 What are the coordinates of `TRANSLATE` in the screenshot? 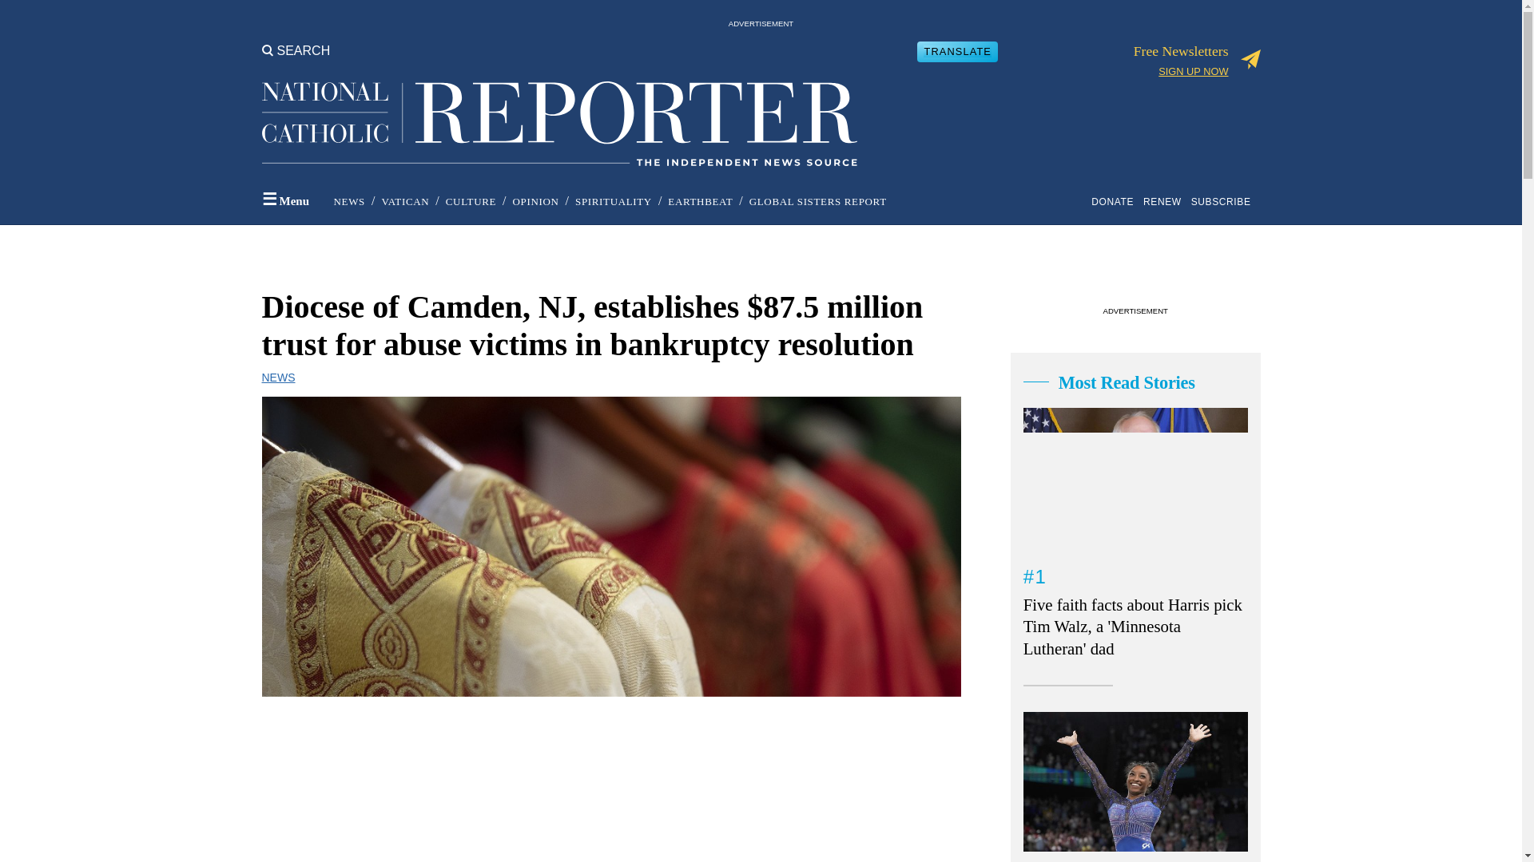 It's located at (957, 51).